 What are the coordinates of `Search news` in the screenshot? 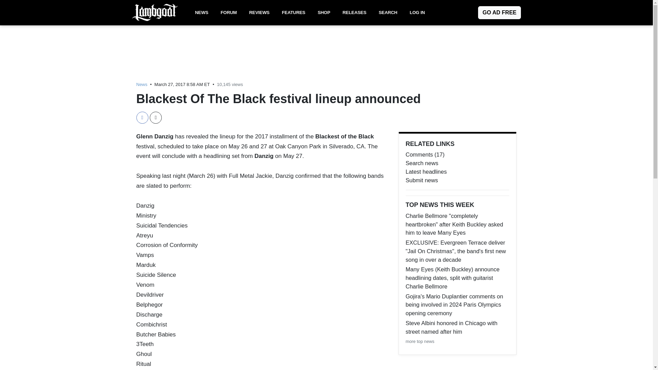 It's located at (458, 163).